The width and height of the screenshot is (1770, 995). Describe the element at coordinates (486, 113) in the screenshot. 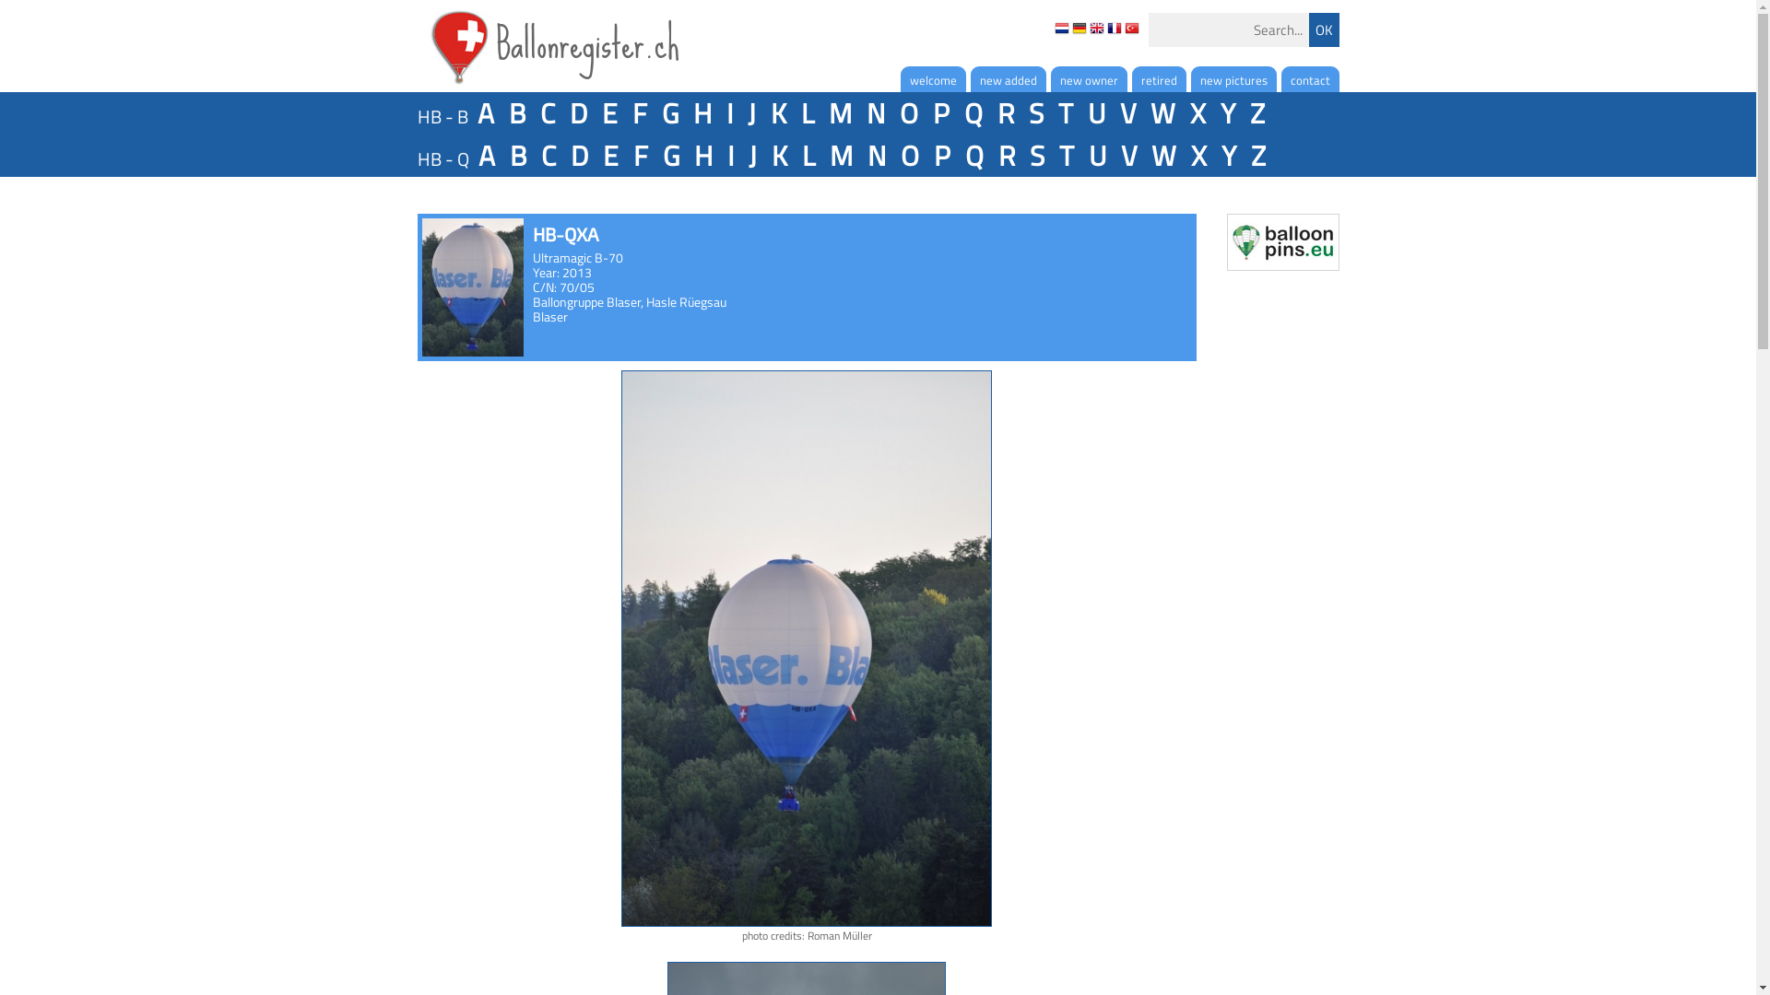

I see `A` at that location.